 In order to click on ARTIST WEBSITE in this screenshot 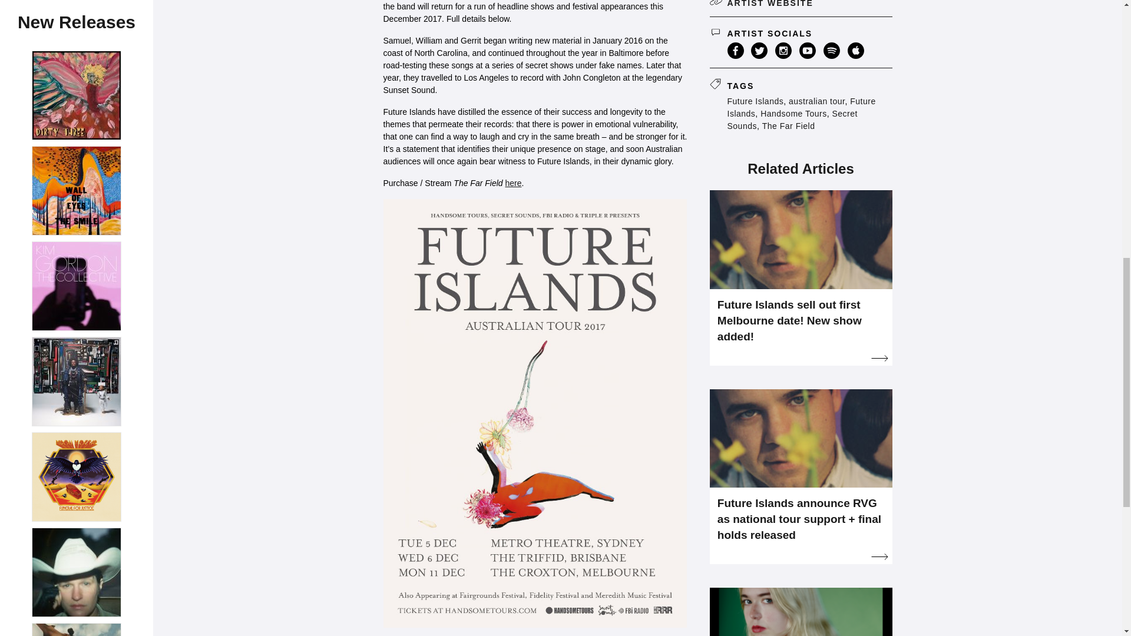, I will do `click(800, 8)`.